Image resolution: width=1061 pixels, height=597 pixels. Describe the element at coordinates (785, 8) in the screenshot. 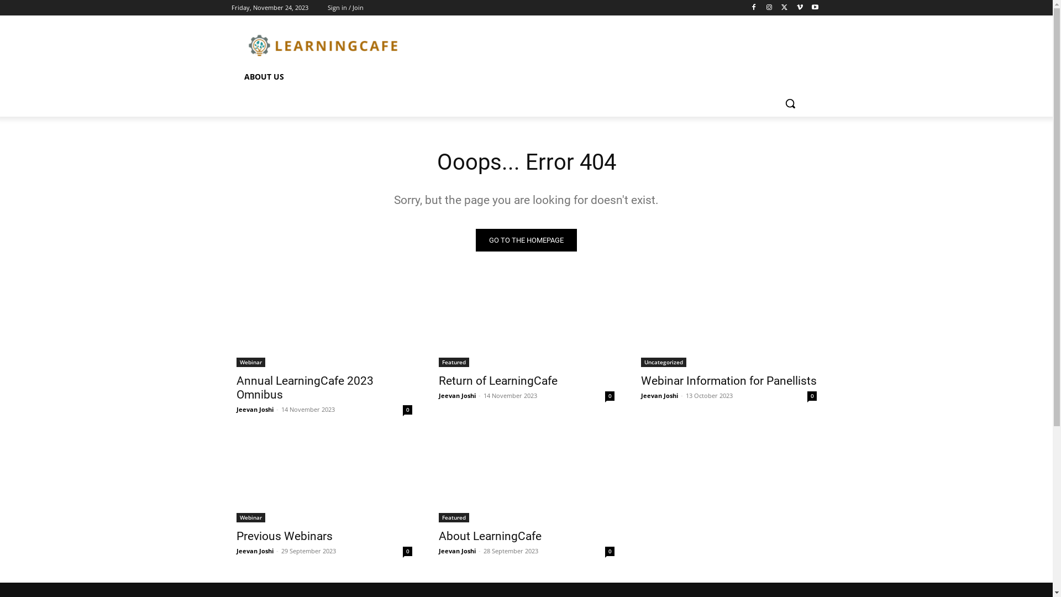

I see `Twitter` at that location.